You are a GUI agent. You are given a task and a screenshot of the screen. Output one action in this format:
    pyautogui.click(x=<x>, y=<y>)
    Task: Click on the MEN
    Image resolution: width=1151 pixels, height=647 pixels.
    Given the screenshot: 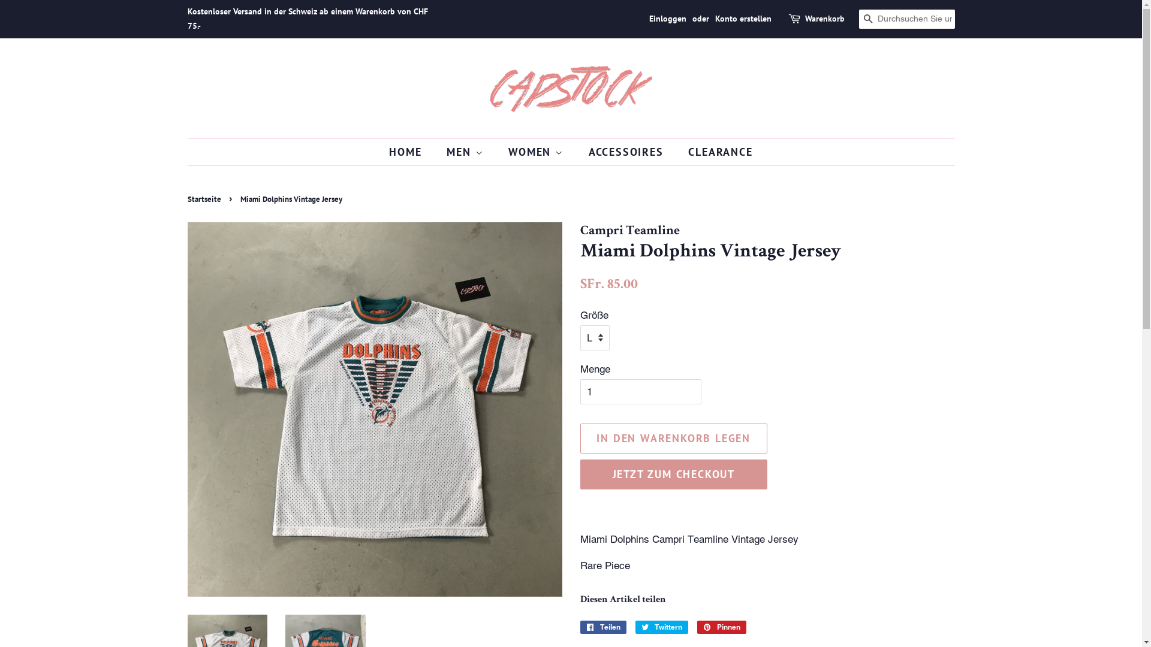 What is the action you would take?
    pyautogui.click(x=466, y=152)
    